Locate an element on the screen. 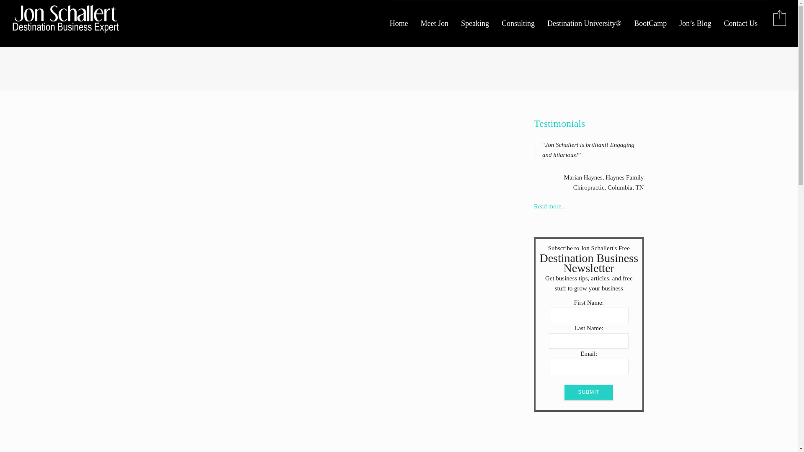  Contact Us is located at coordinates (747, 23).